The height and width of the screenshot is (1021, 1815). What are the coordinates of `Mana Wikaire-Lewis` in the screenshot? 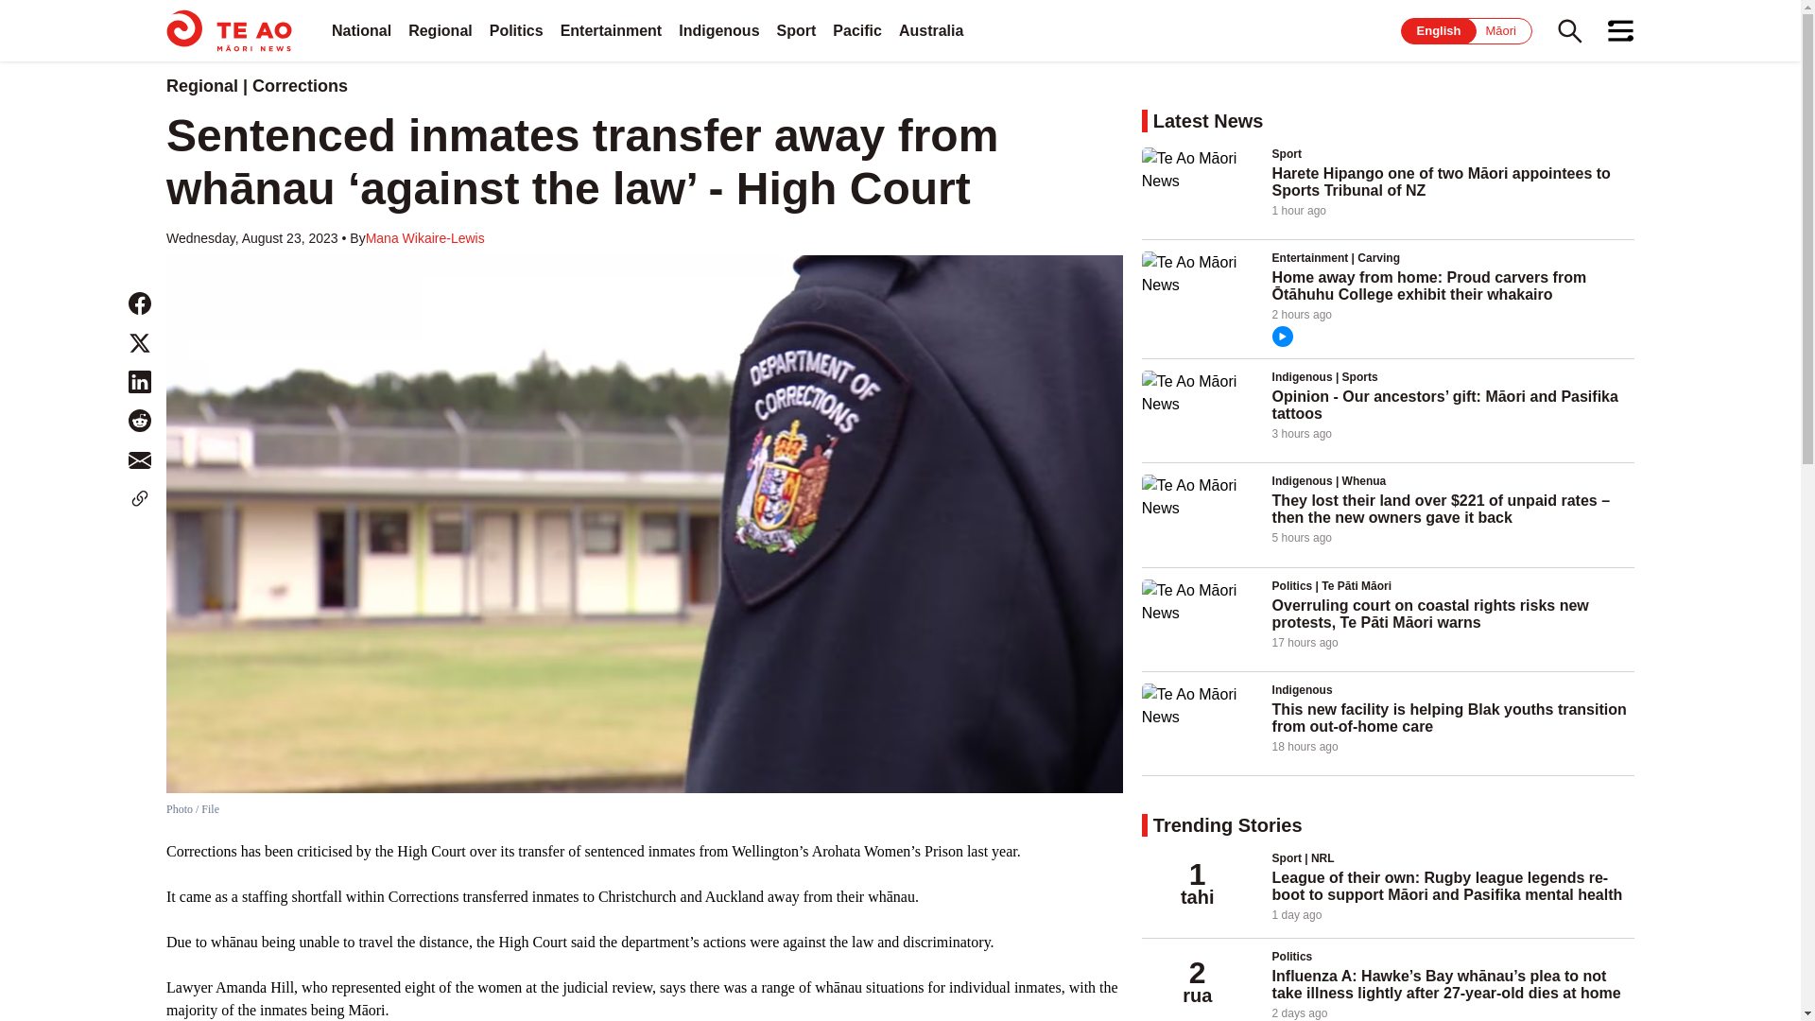 It's located at (425, 238).